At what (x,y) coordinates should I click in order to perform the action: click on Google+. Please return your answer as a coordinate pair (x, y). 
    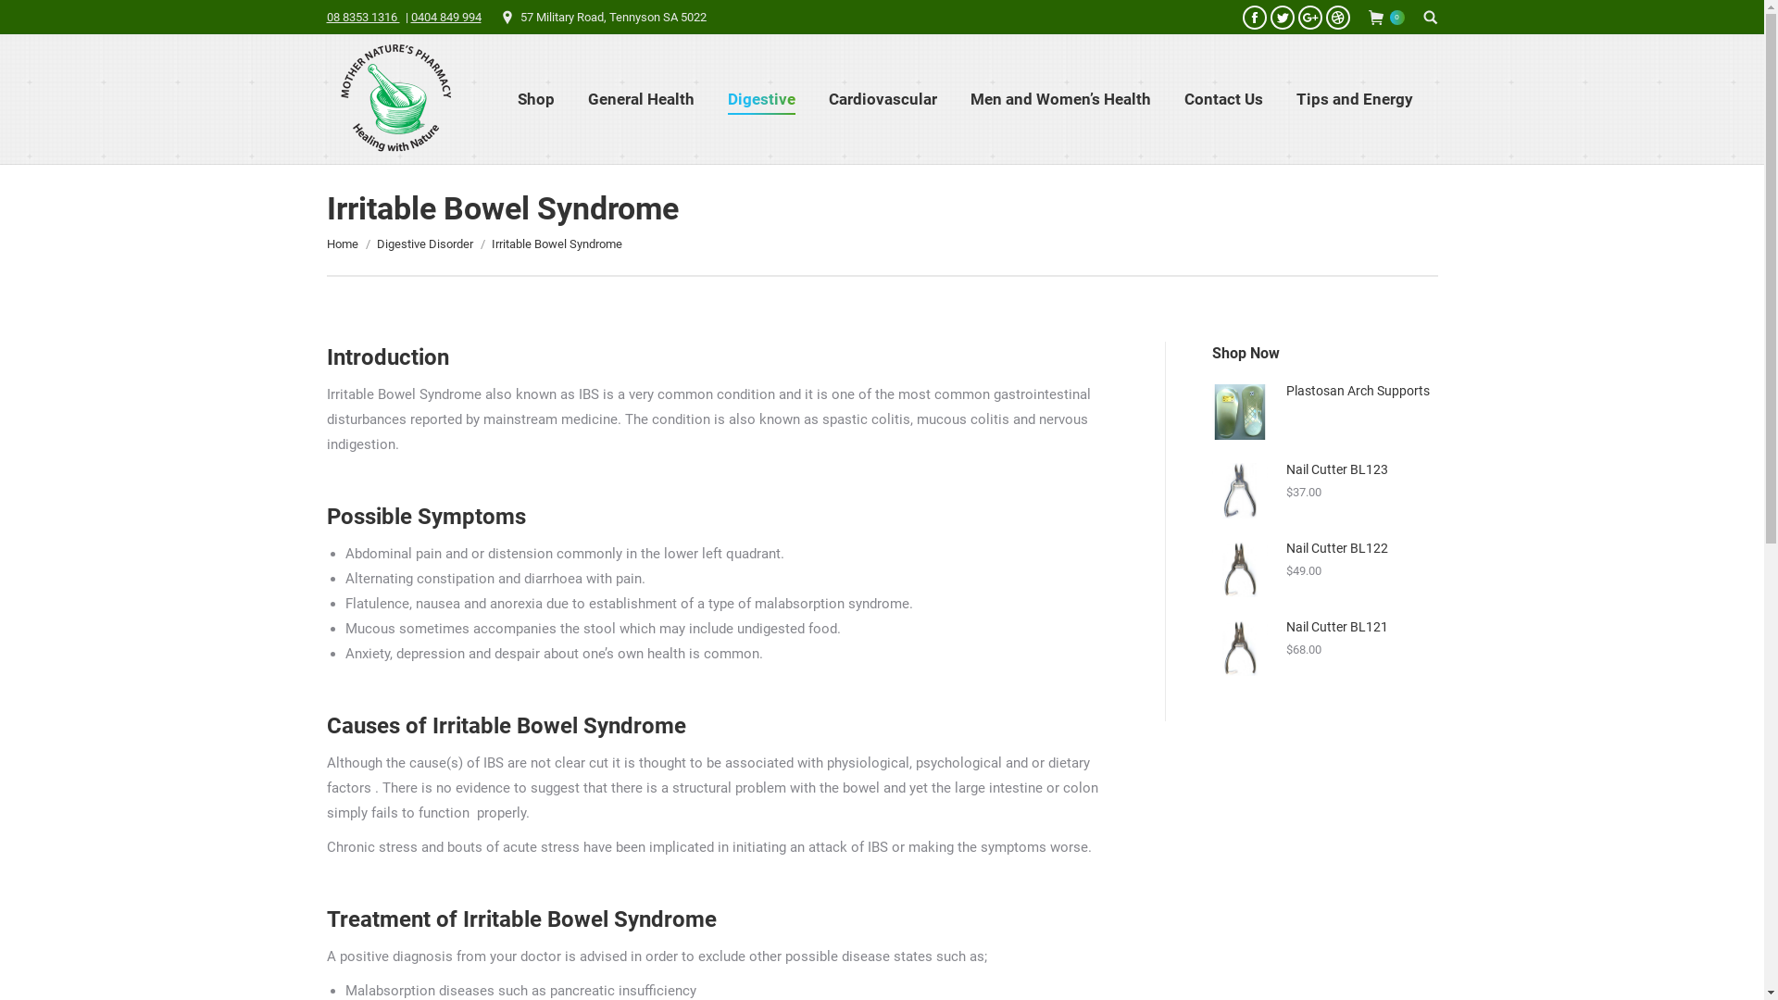
    Looking at the image, I should click on (1310, 18).